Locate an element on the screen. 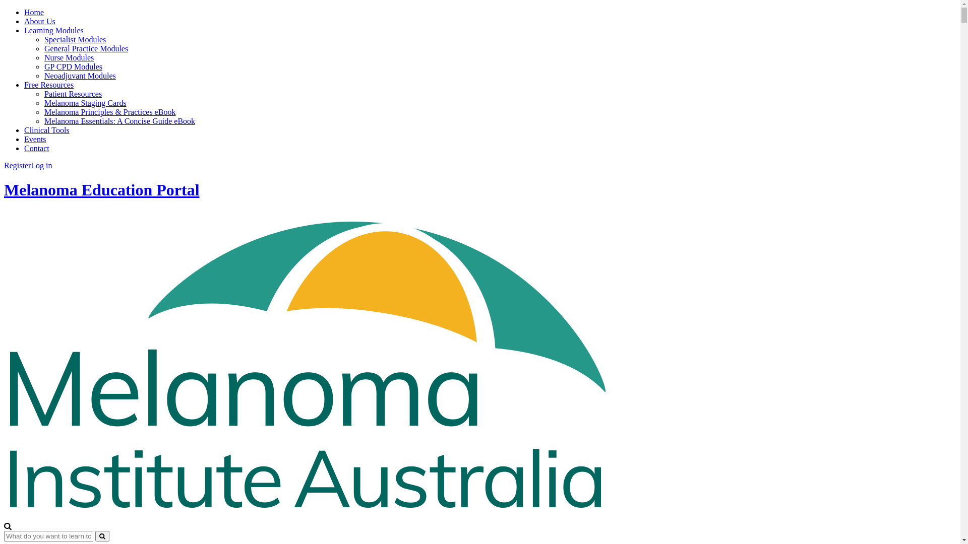 Image resolution: width=968 pixels, height=544 pixels. Events is located at coordinates (35, 139).